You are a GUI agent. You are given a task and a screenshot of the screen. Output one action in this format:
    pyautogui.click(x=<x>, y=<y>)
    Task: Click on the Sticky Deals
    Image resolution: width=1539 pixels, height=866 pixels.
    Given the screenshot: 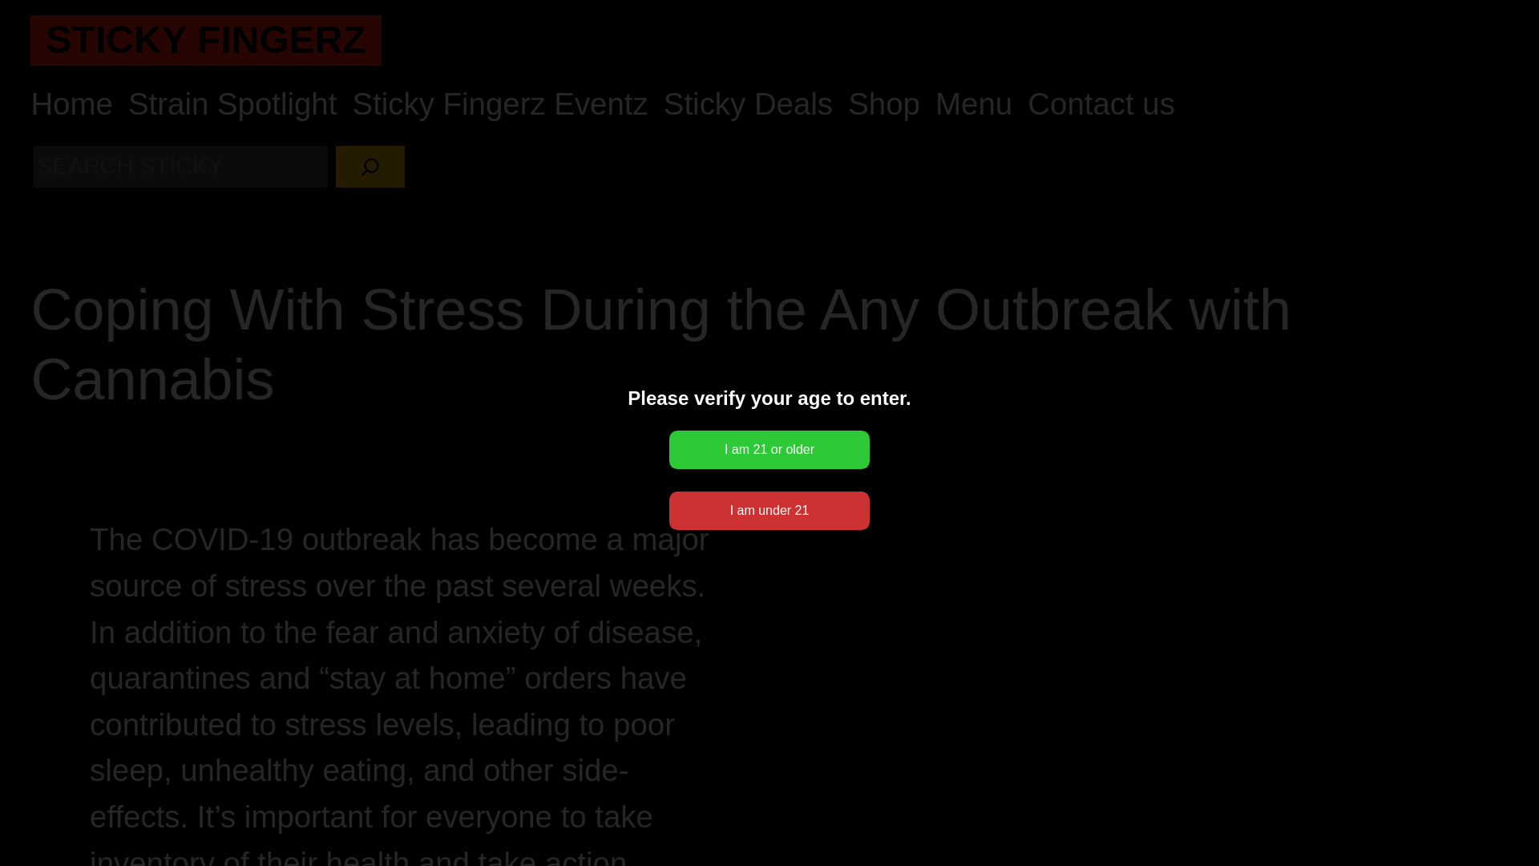 What is the action you would take?
    pyautogui.click(x=747, y=104)
    